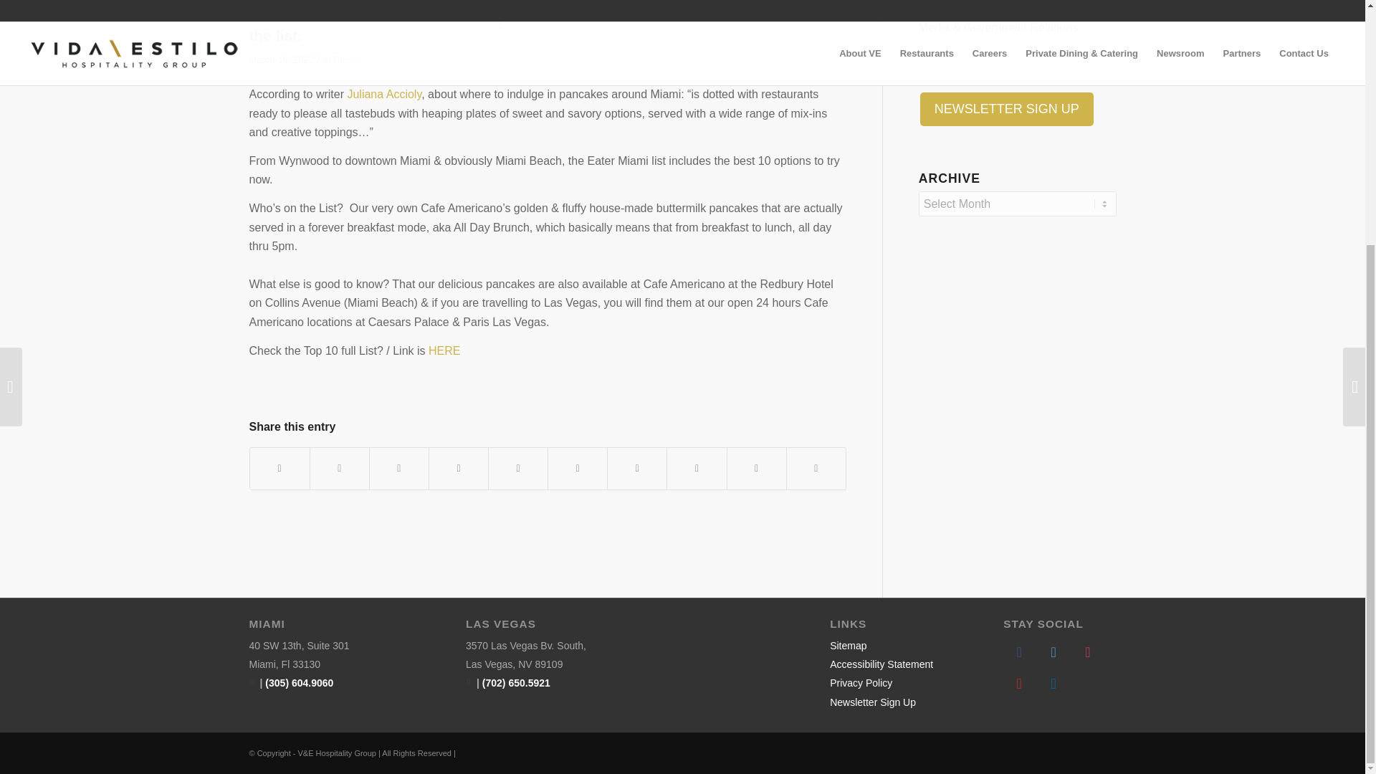  Describe the element at coordinates (848, 646) in the screenshot. I see `Sitemap` at that location.